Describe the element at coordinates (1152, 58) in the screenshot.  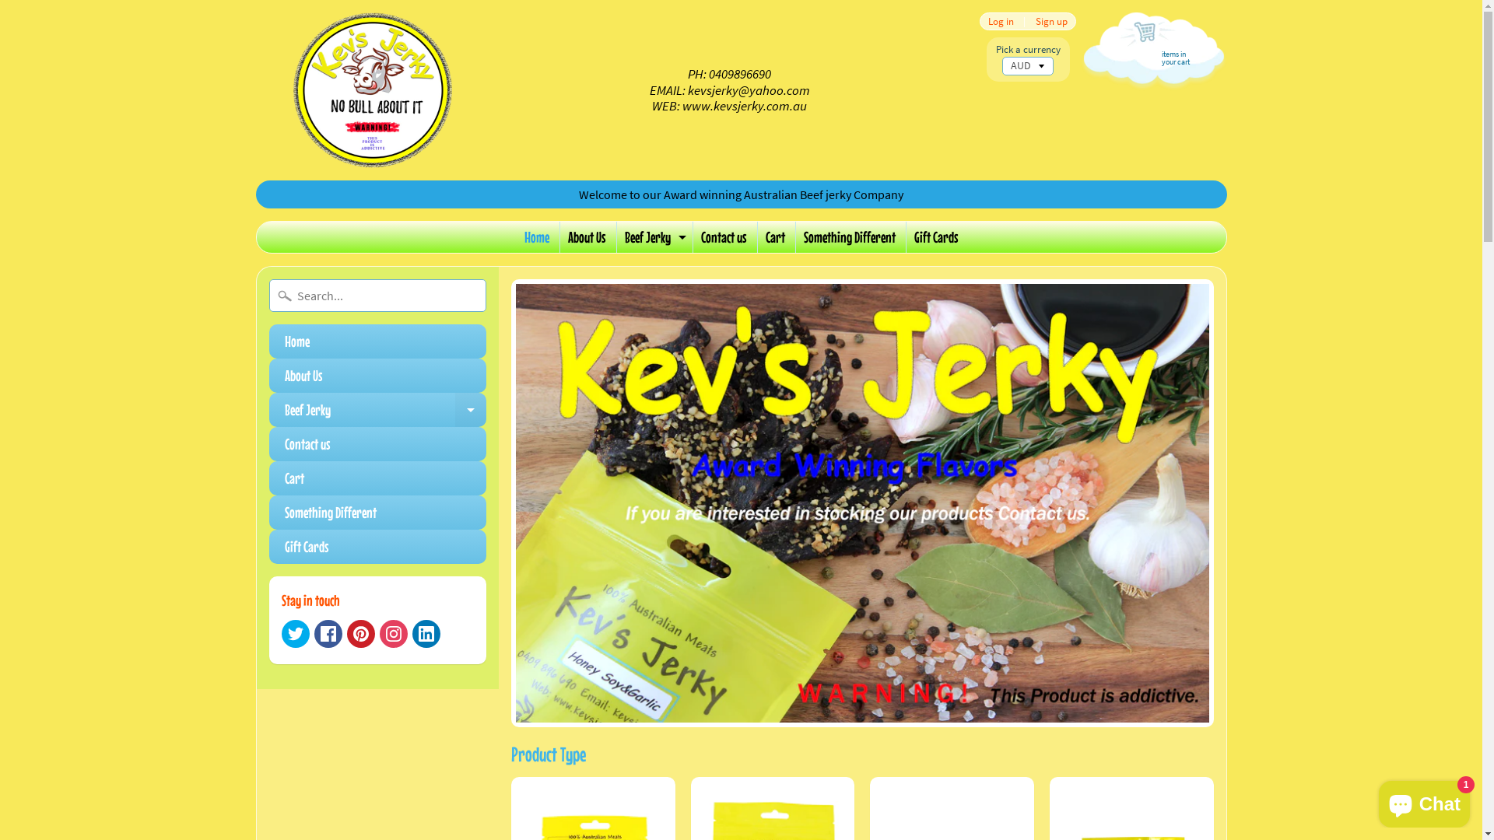
I see `items in your cart` at that location.